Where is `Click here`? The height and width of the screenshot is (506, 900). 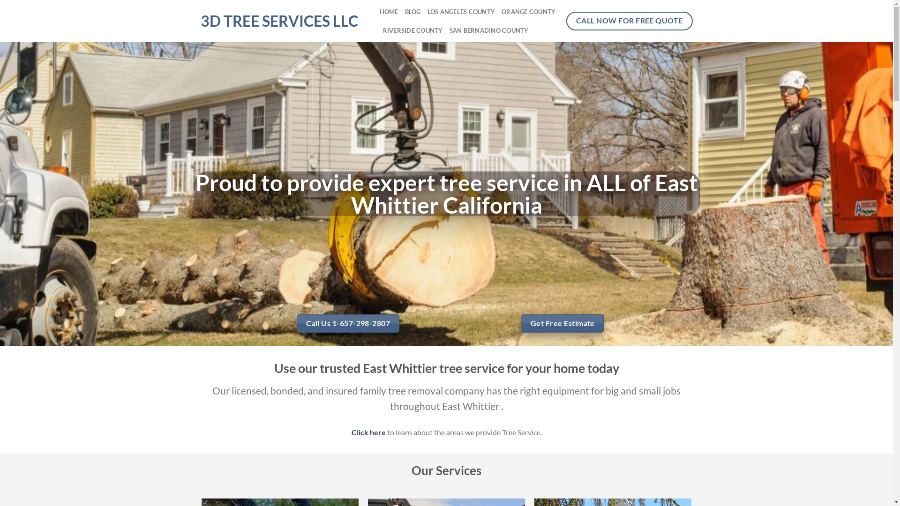 Click here is located at coordinates (368, 432).